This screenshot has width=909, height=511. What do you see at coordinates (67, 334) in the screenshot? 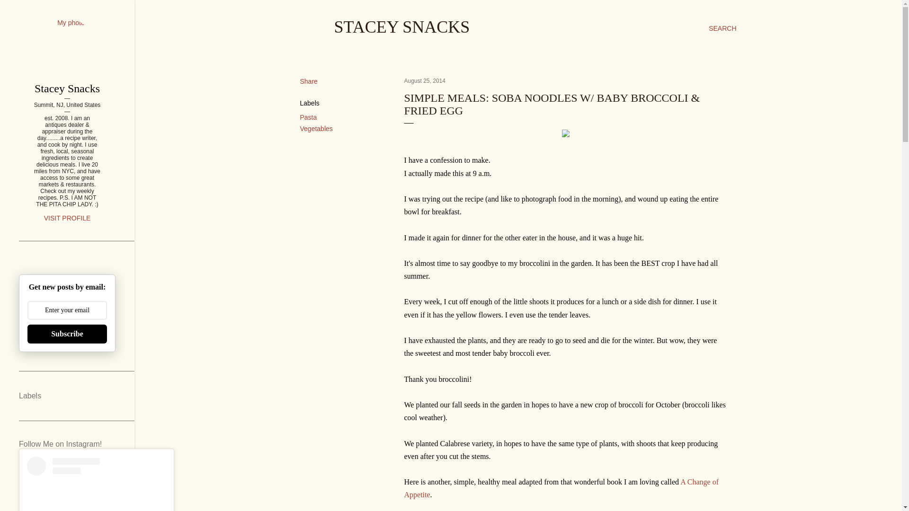
I see `Subscribe` at bounding box center [67, 334].